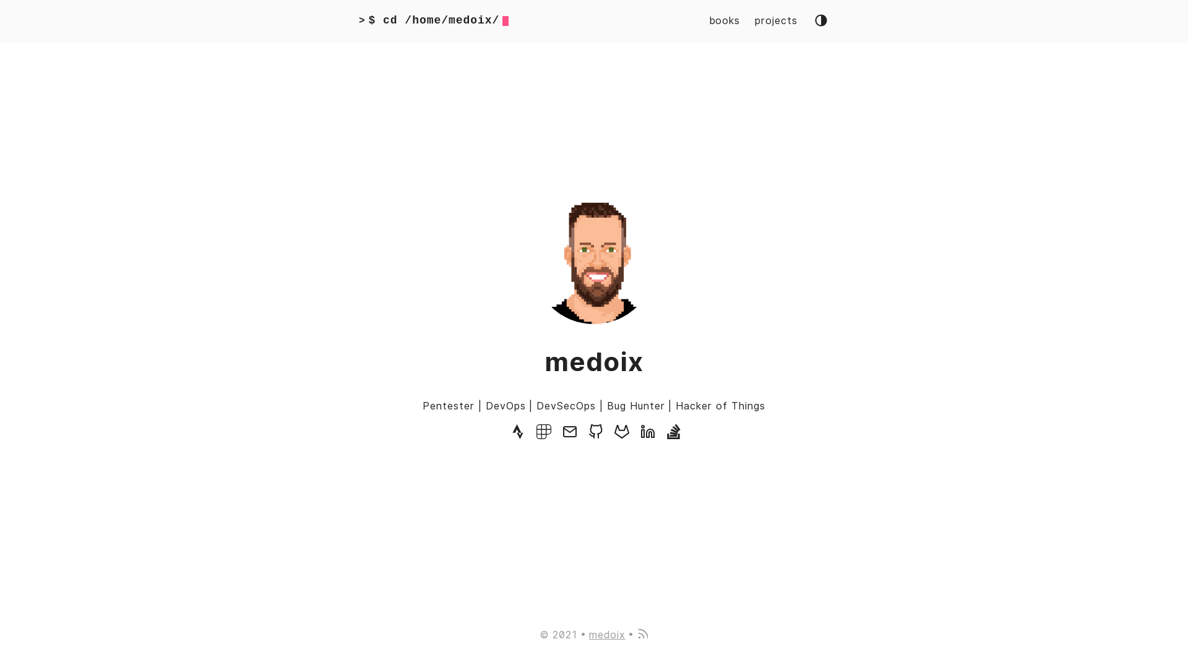  I want to click on projects, so click(776, 21).